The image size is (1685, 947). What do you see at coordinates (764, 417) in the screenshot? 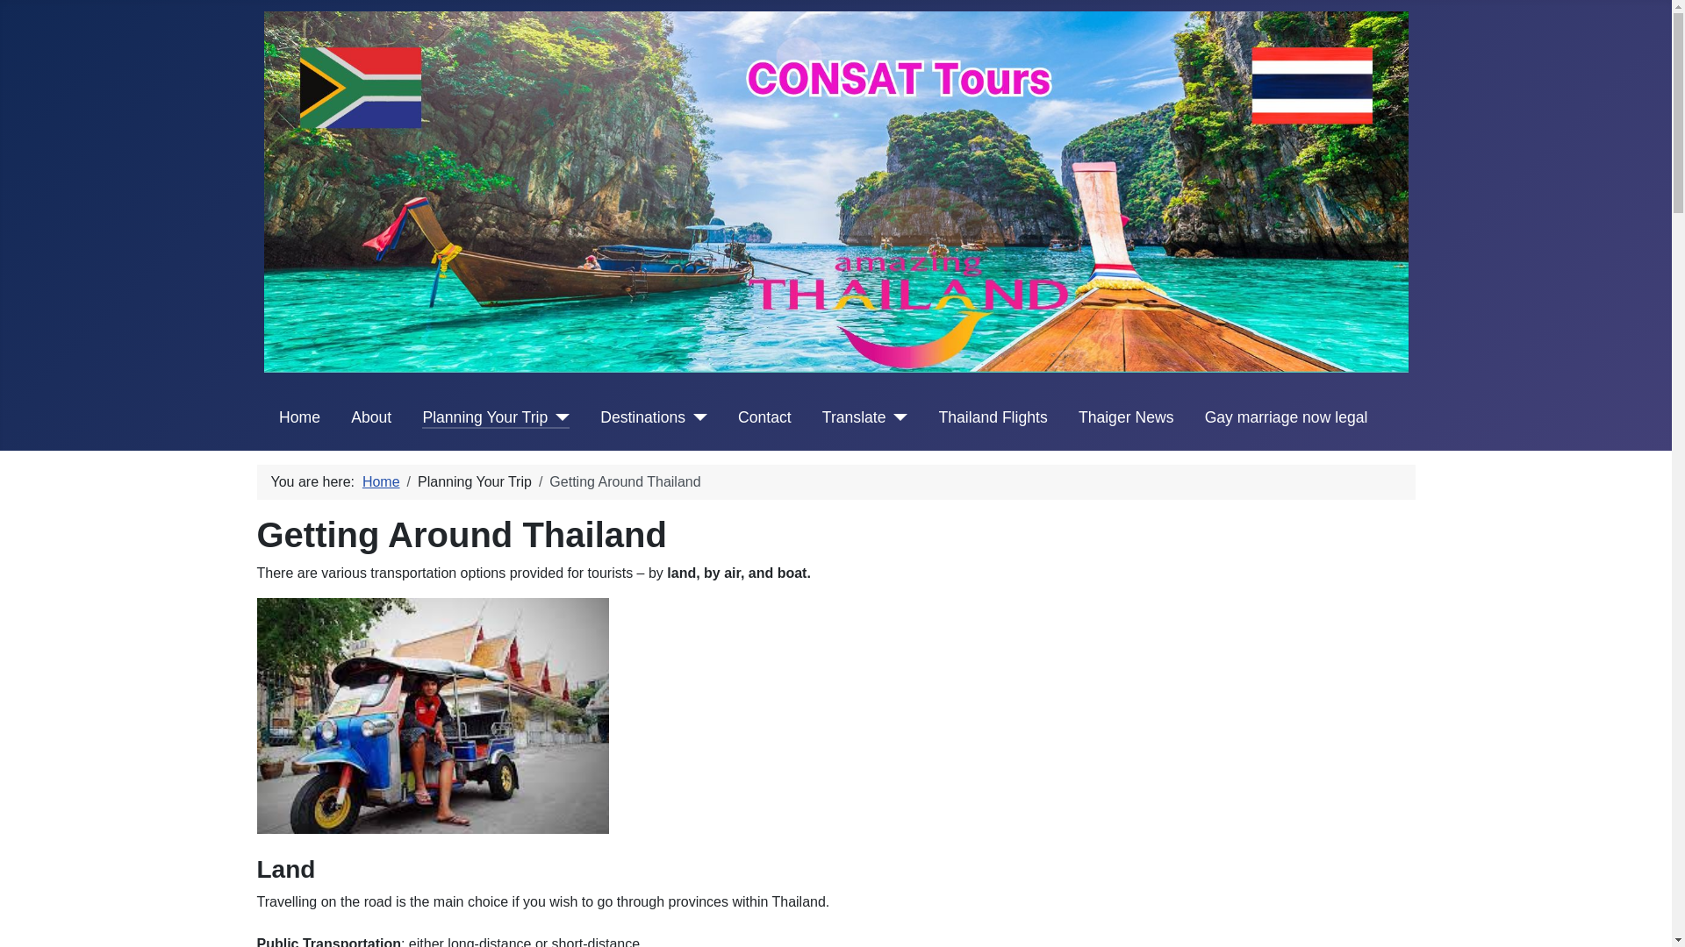
I see `Contact` at bounding box center [764, 417].